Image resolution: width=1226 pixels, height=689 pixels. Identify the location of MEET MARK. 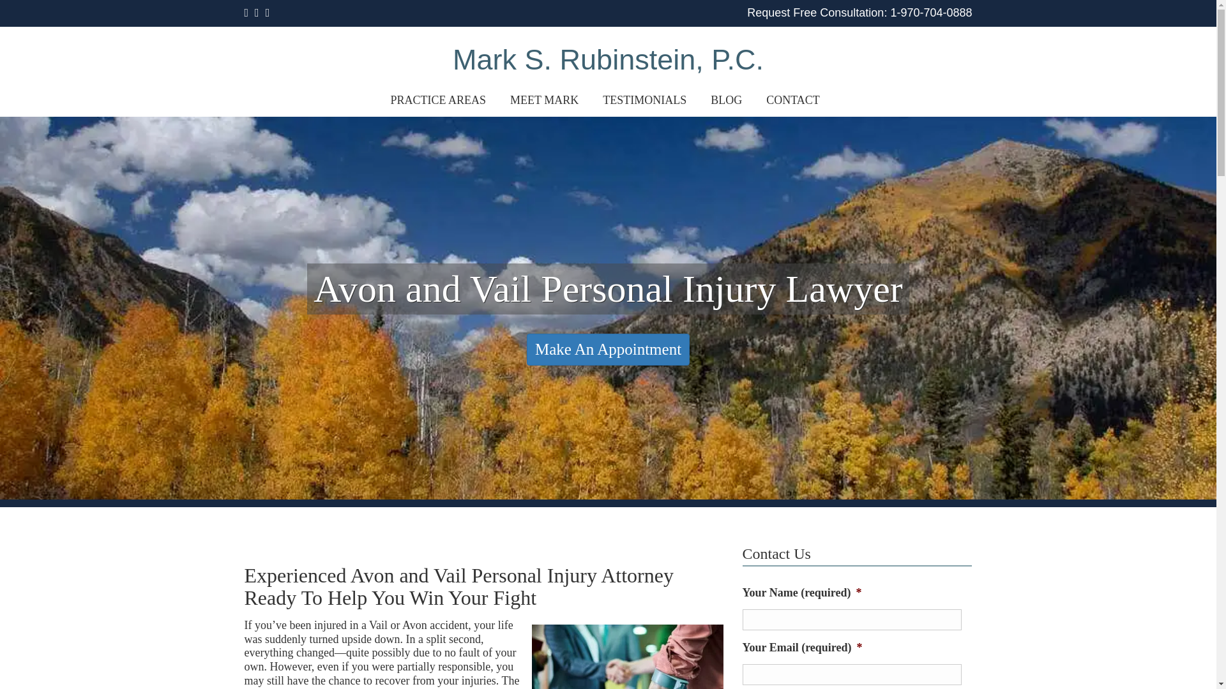
(544, 100).